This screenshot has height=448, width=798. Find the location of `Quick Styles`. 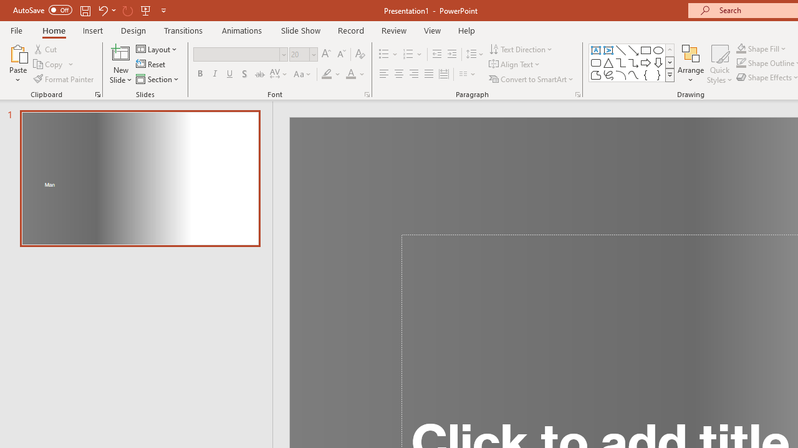

Quick Styles is located at coordinates (719, 63).